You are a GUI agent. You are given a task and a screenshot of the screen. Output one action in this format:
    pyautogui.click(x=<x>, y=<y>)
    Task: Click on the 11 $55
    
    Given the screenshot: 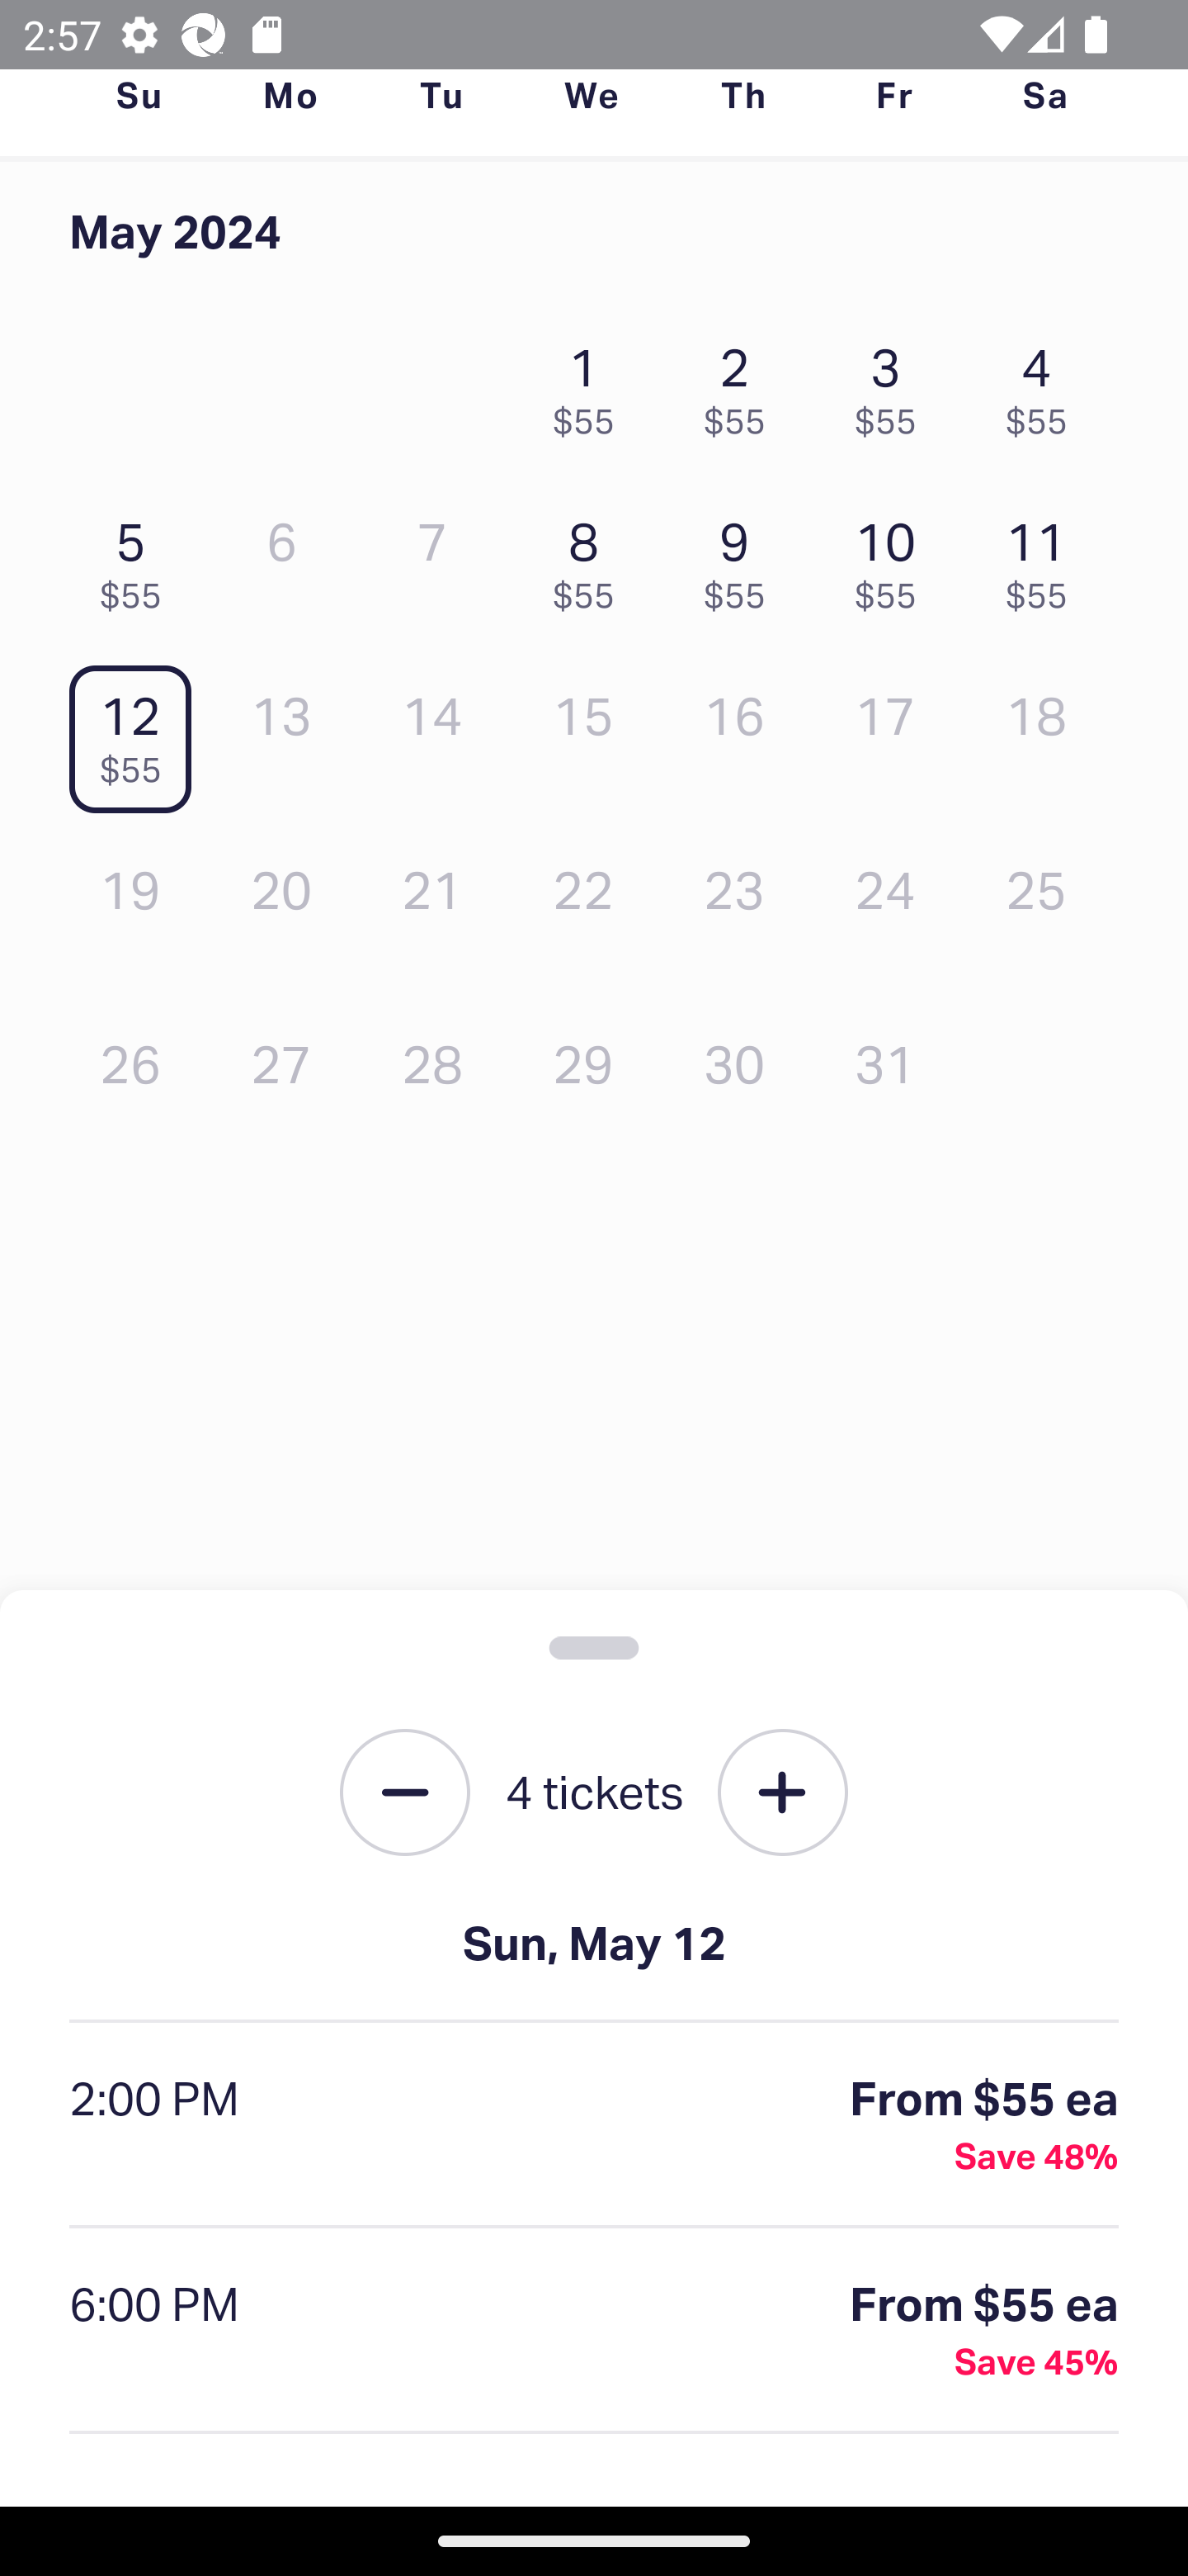 What is the action you would take?
    pyautogui.click(x=1044, y=557)
    